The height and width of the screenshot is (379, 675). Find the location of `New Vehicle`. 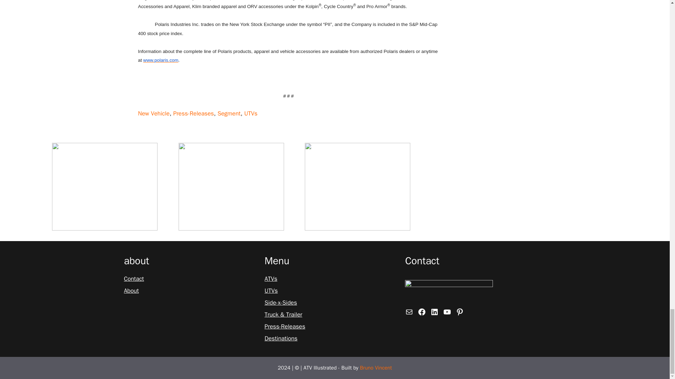

New Vehicle is located at coordinates (153, 113).